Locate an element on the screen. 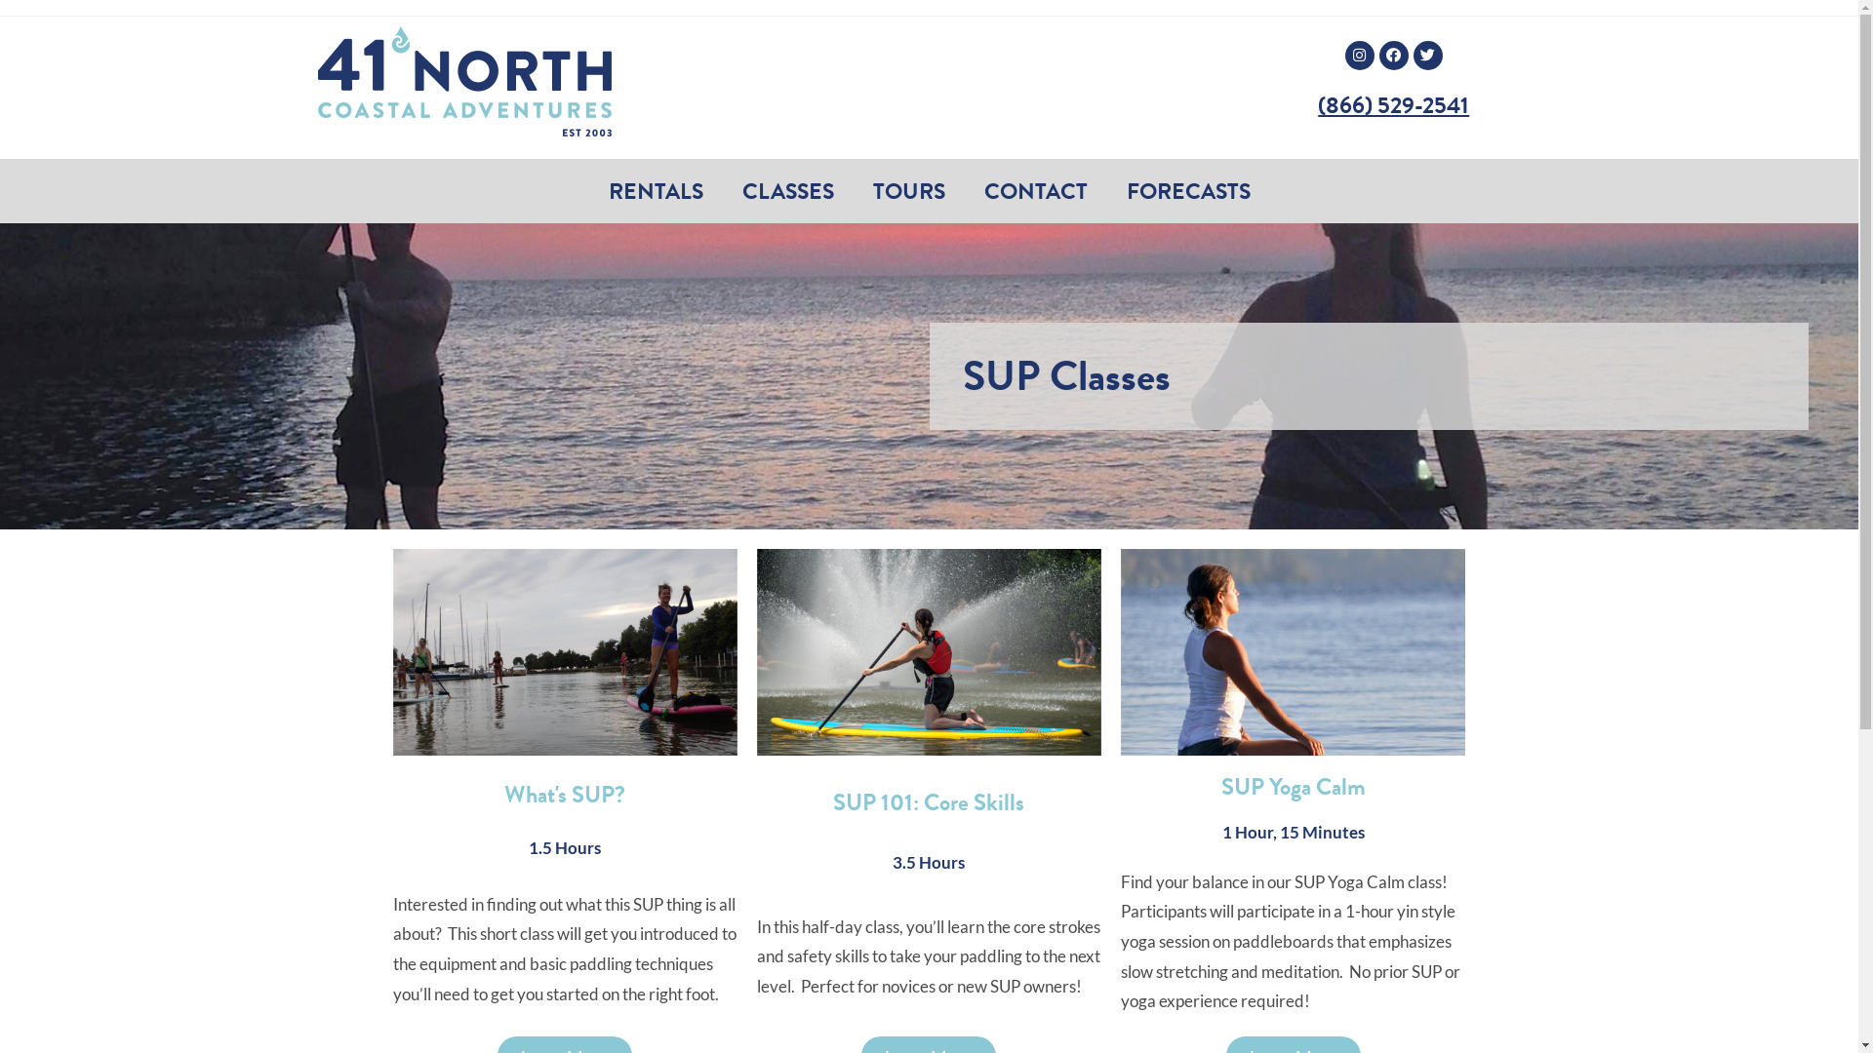  CONTACT is located at coordinates (1034, 191).